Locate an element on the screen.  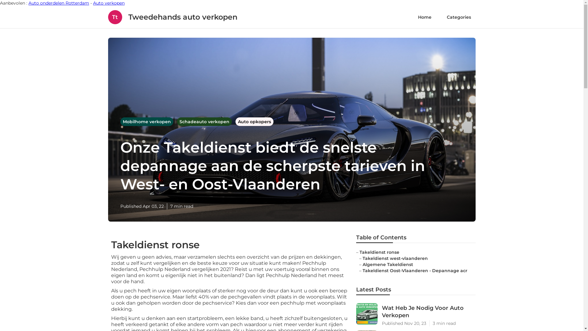
Categories is located at coordinates (459, 17).